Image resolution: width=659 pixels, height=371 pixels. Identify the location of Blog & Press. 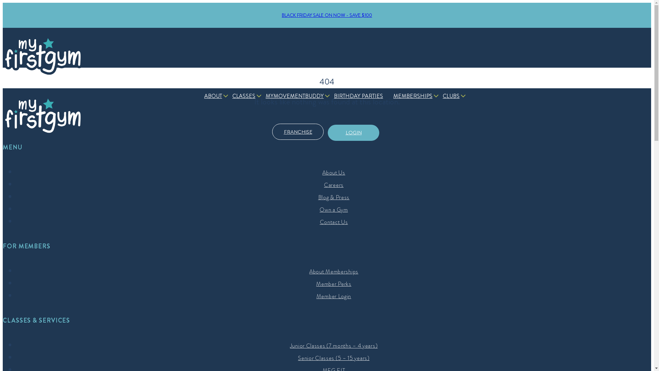
(334, 197).